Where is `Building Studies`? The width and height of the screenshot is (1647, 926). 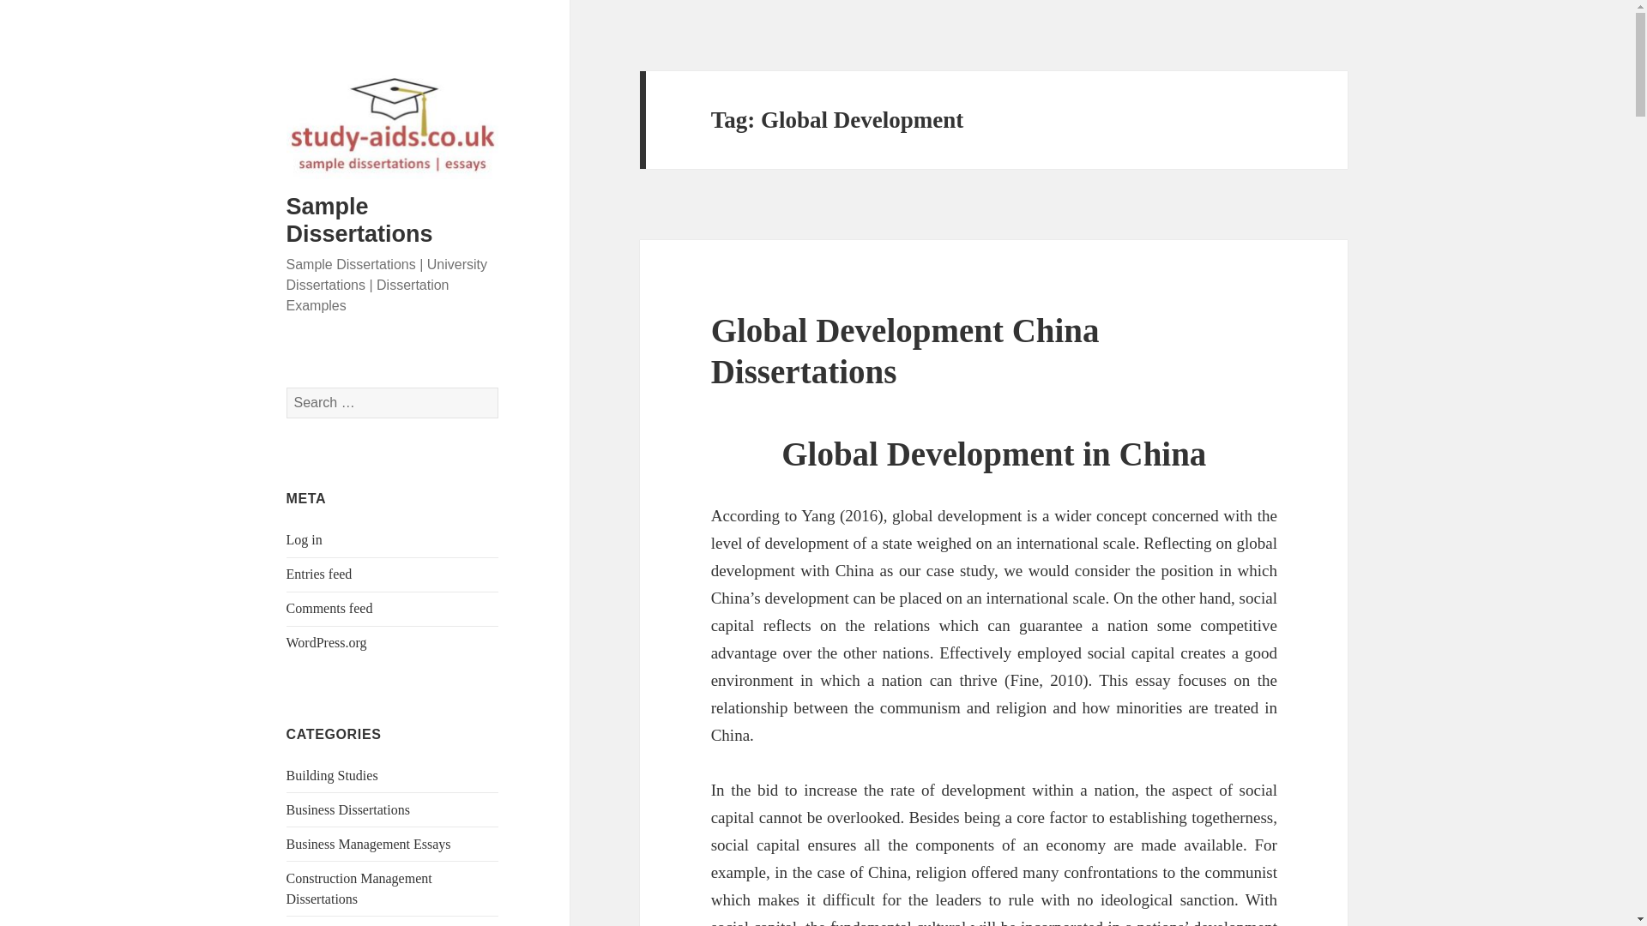 Building Studies is located at coordinates (333, 775).